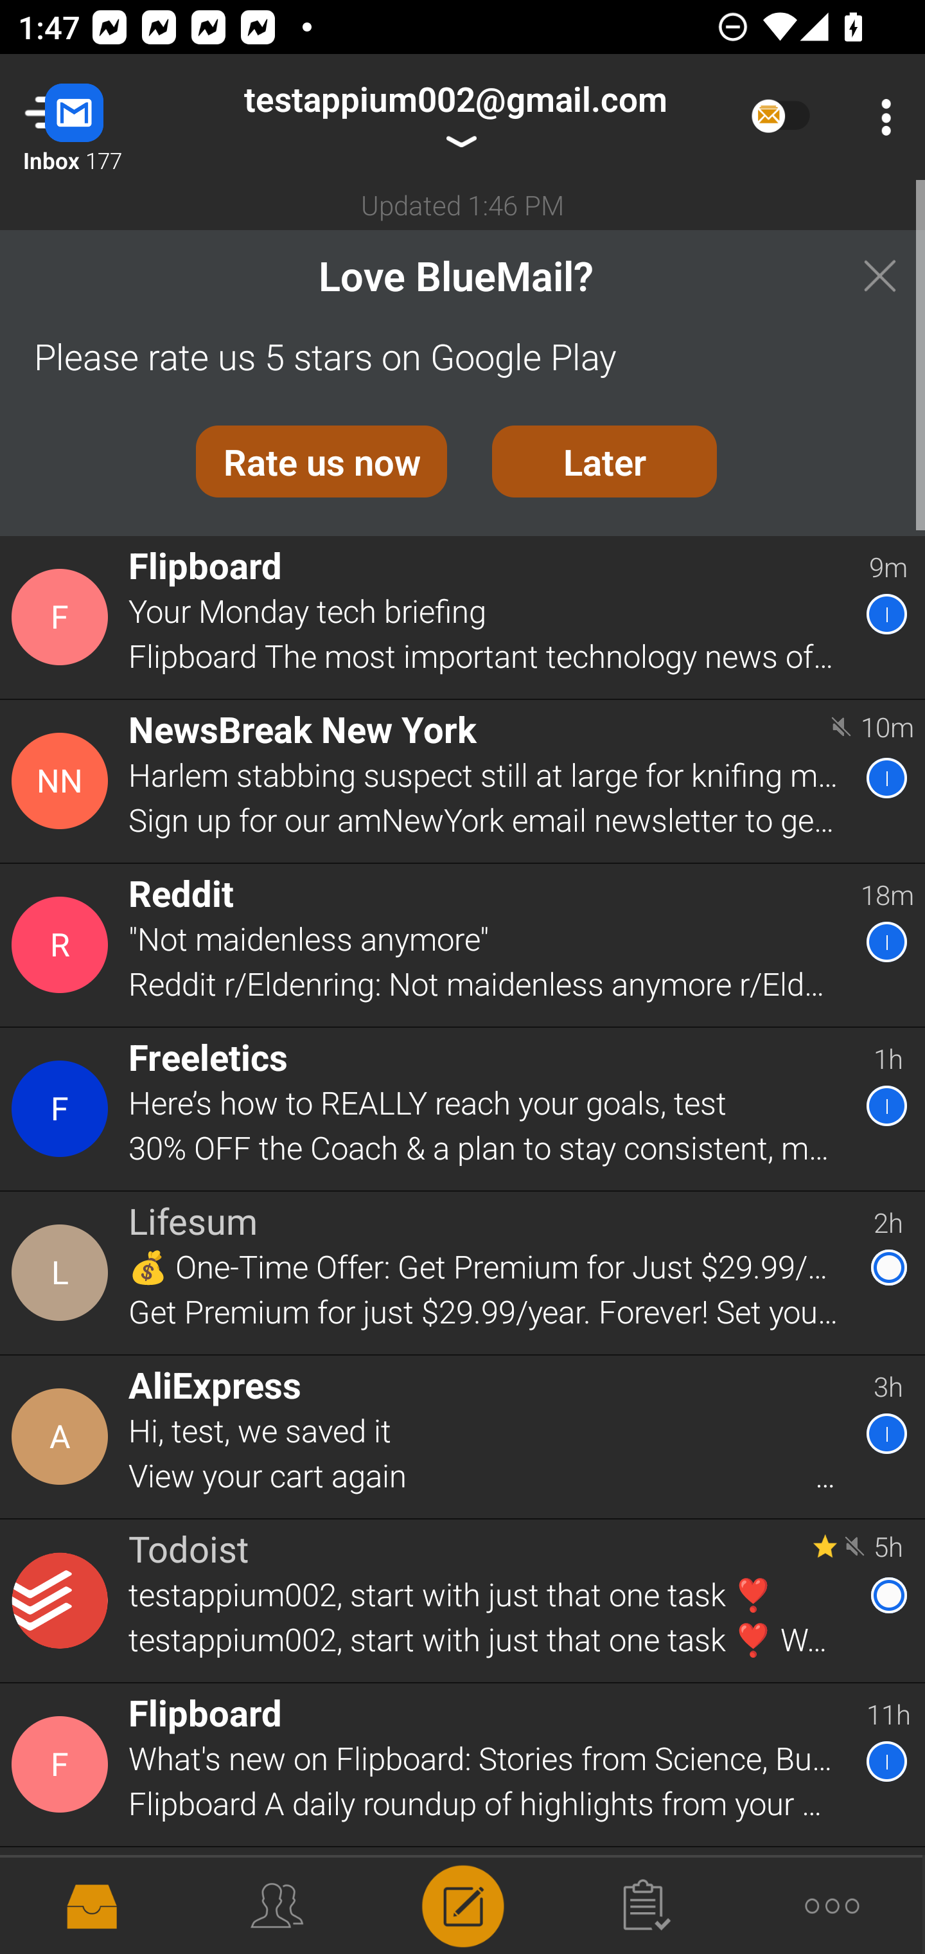  Describe the element at coordinates (63, 1437) in the screenshot. I see `Contact Details` at that location.